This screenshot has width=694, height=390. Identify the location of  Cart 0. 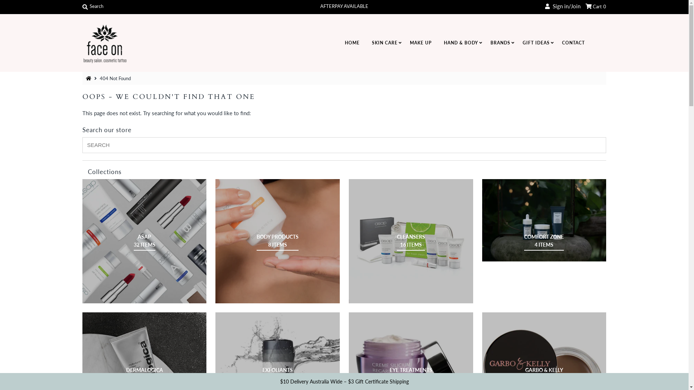
(596, 6).